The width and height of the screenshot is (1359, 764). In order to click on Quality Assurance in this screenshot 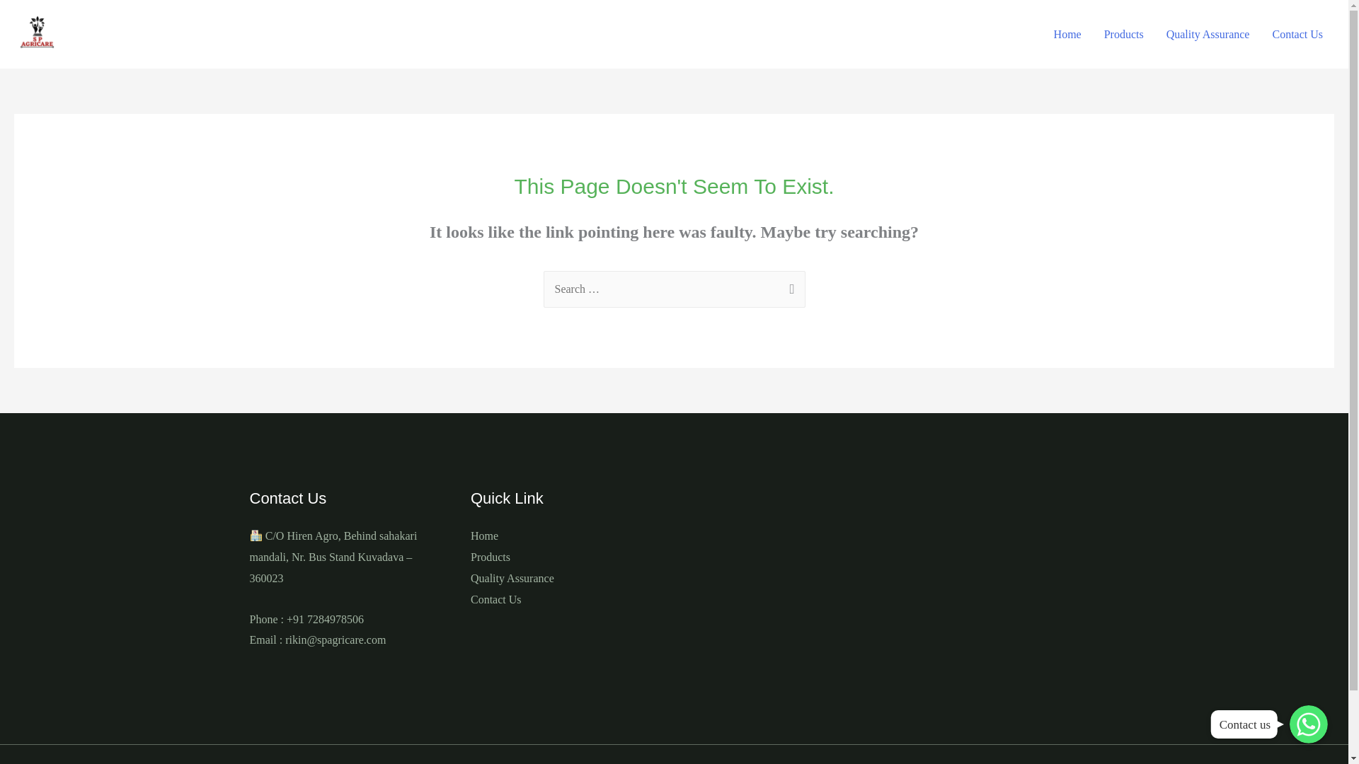, I will do `click(512, 578)`.